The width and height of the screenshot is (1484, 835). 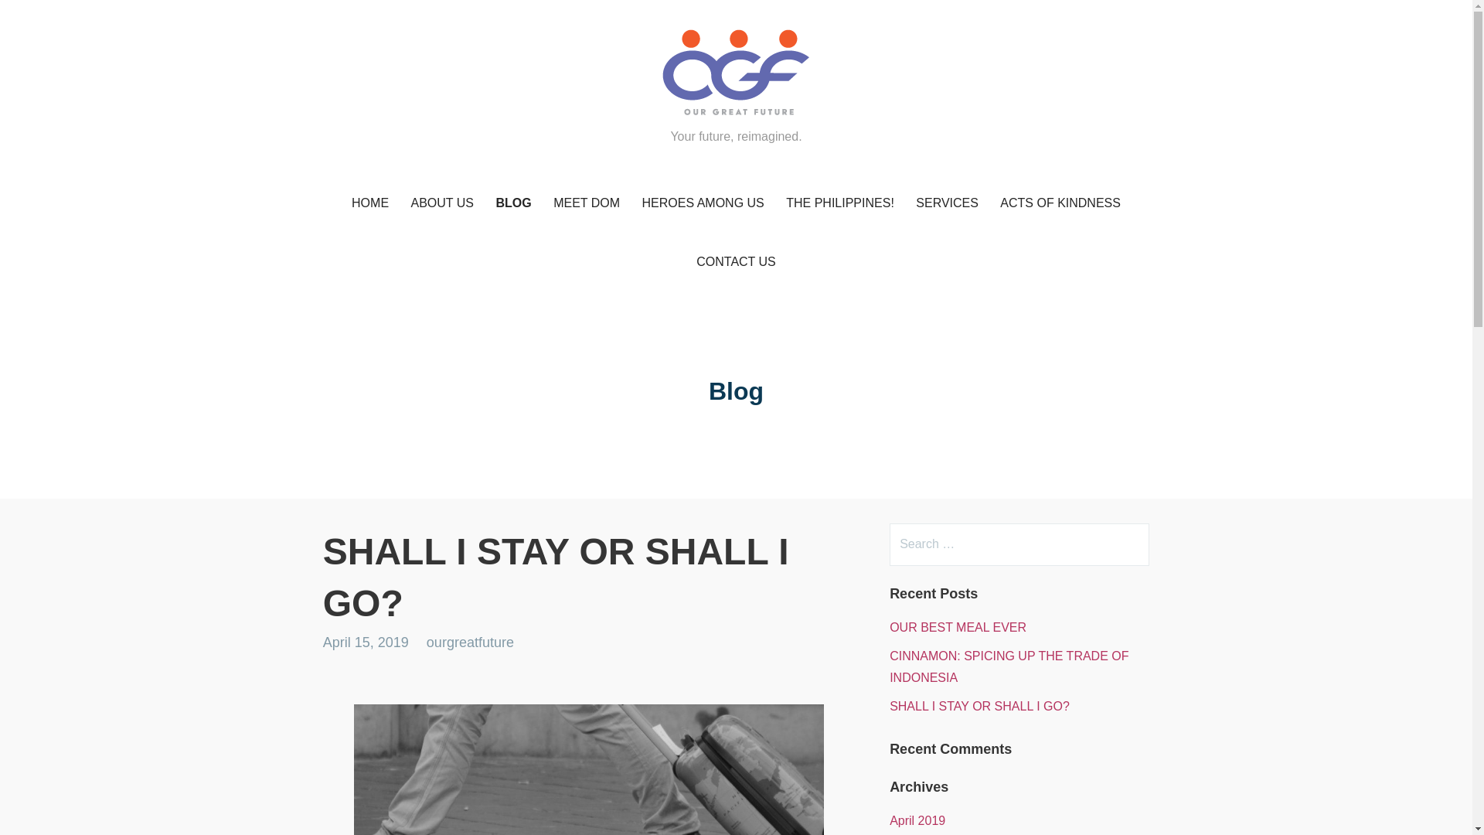 I want to click on Search, so click(x=43, y=19).